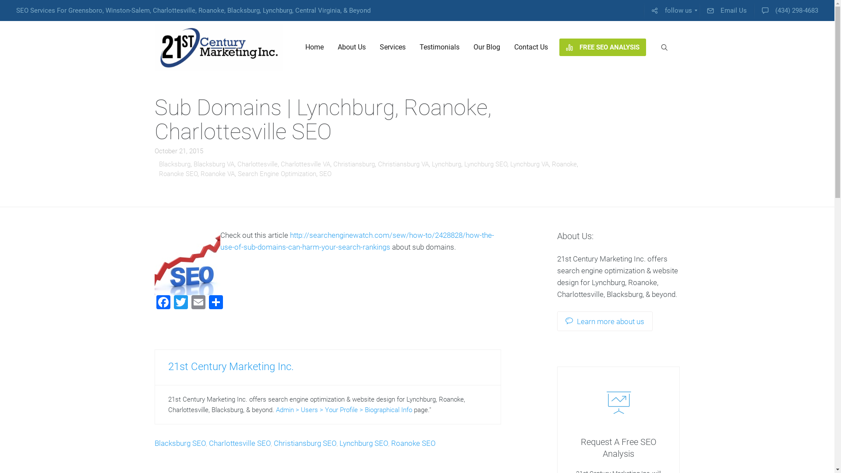 The width and height of the screenshot is (841, 473). I want to click on Email, so click(198, 303).